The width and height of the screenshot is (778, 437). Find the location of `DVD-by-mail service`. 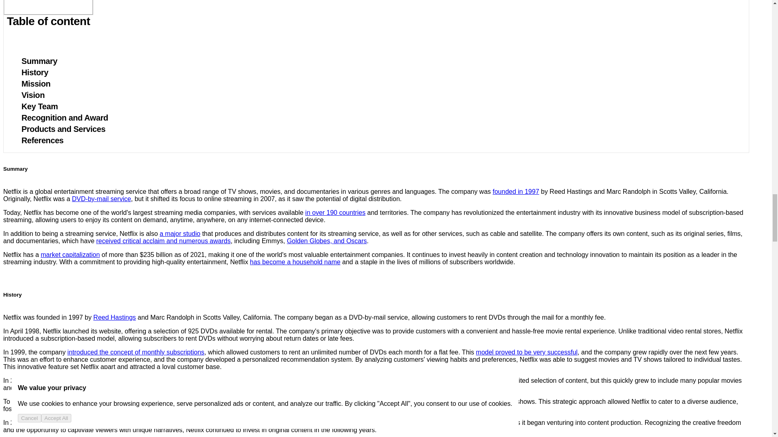

DVD-by-mail service is located at coordinates (102, 199).